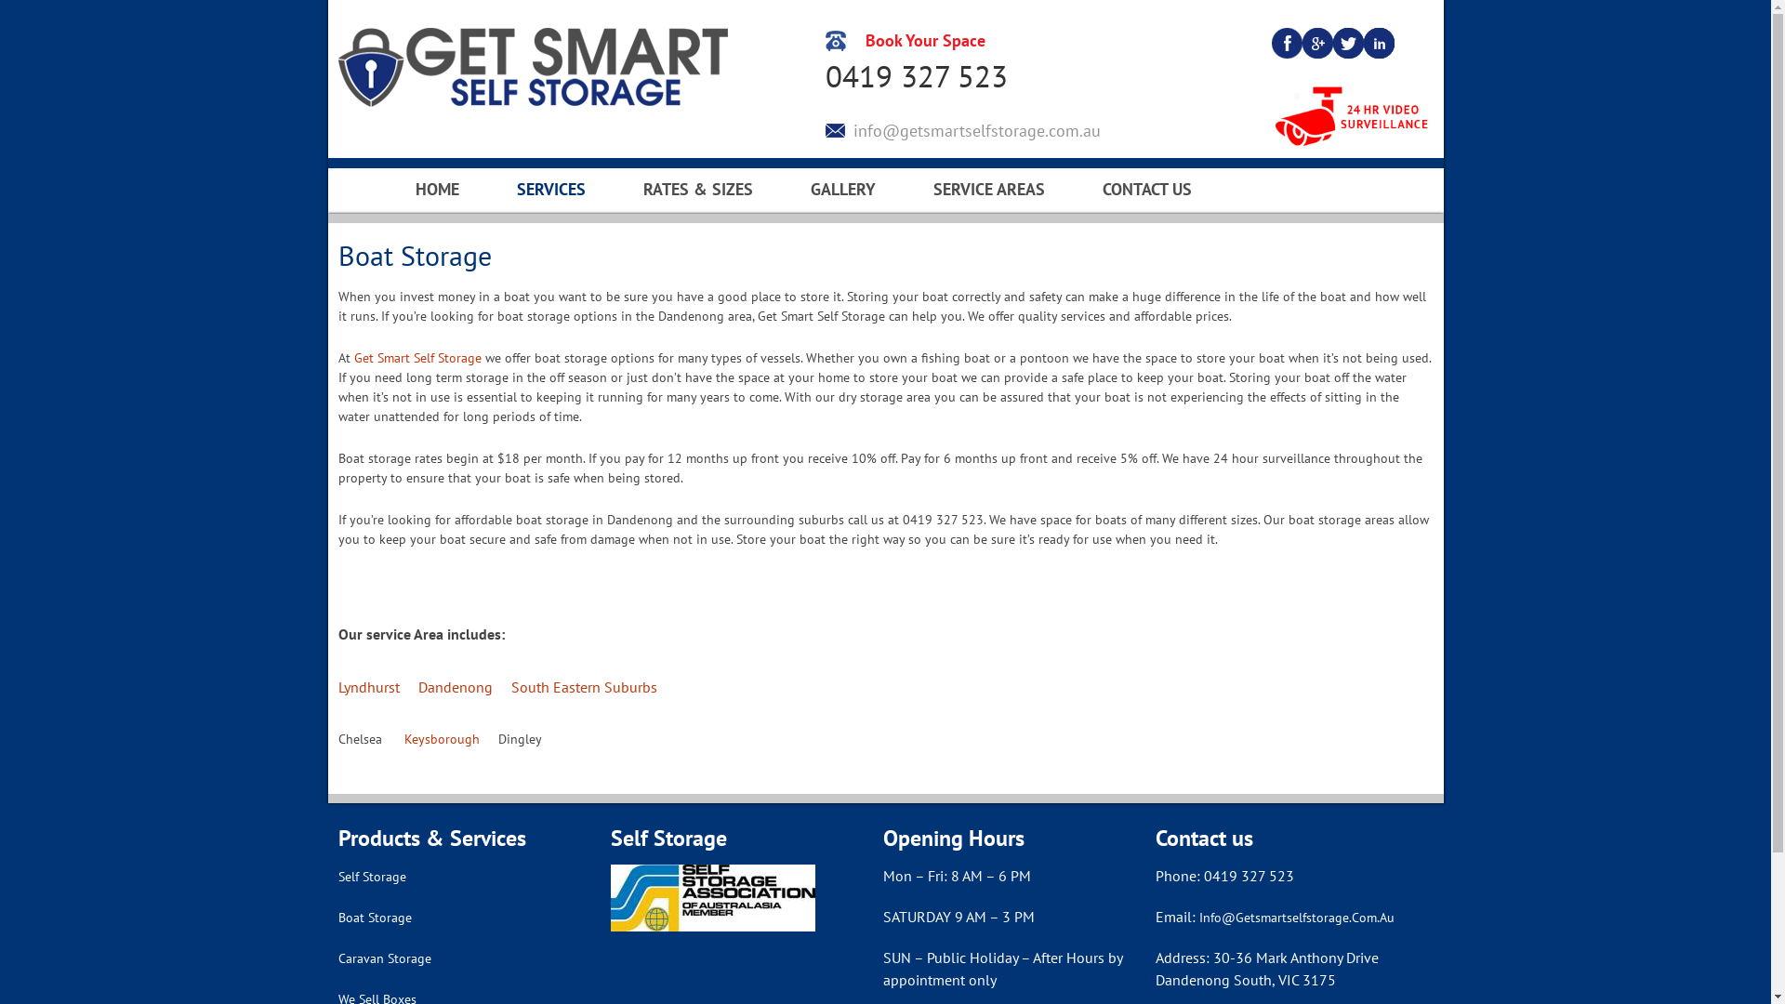 The image size is (1785, 1004). I want to click on Get Smart Self Storage, so click(416, 358).